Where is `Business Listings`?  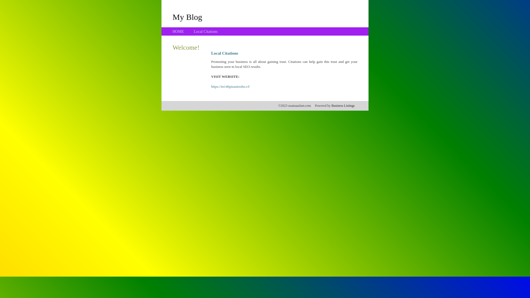 Business Listings is located at coordinates (343, 106).